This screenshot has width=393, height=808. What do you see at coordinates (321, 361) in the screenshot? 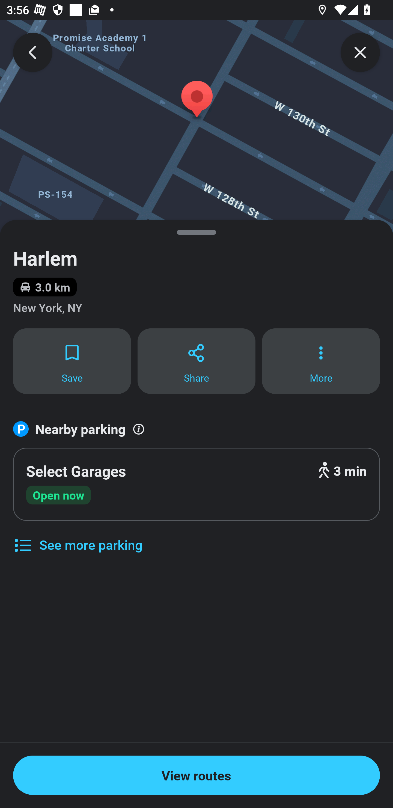
I see `More` at bounding box center [321, 361].